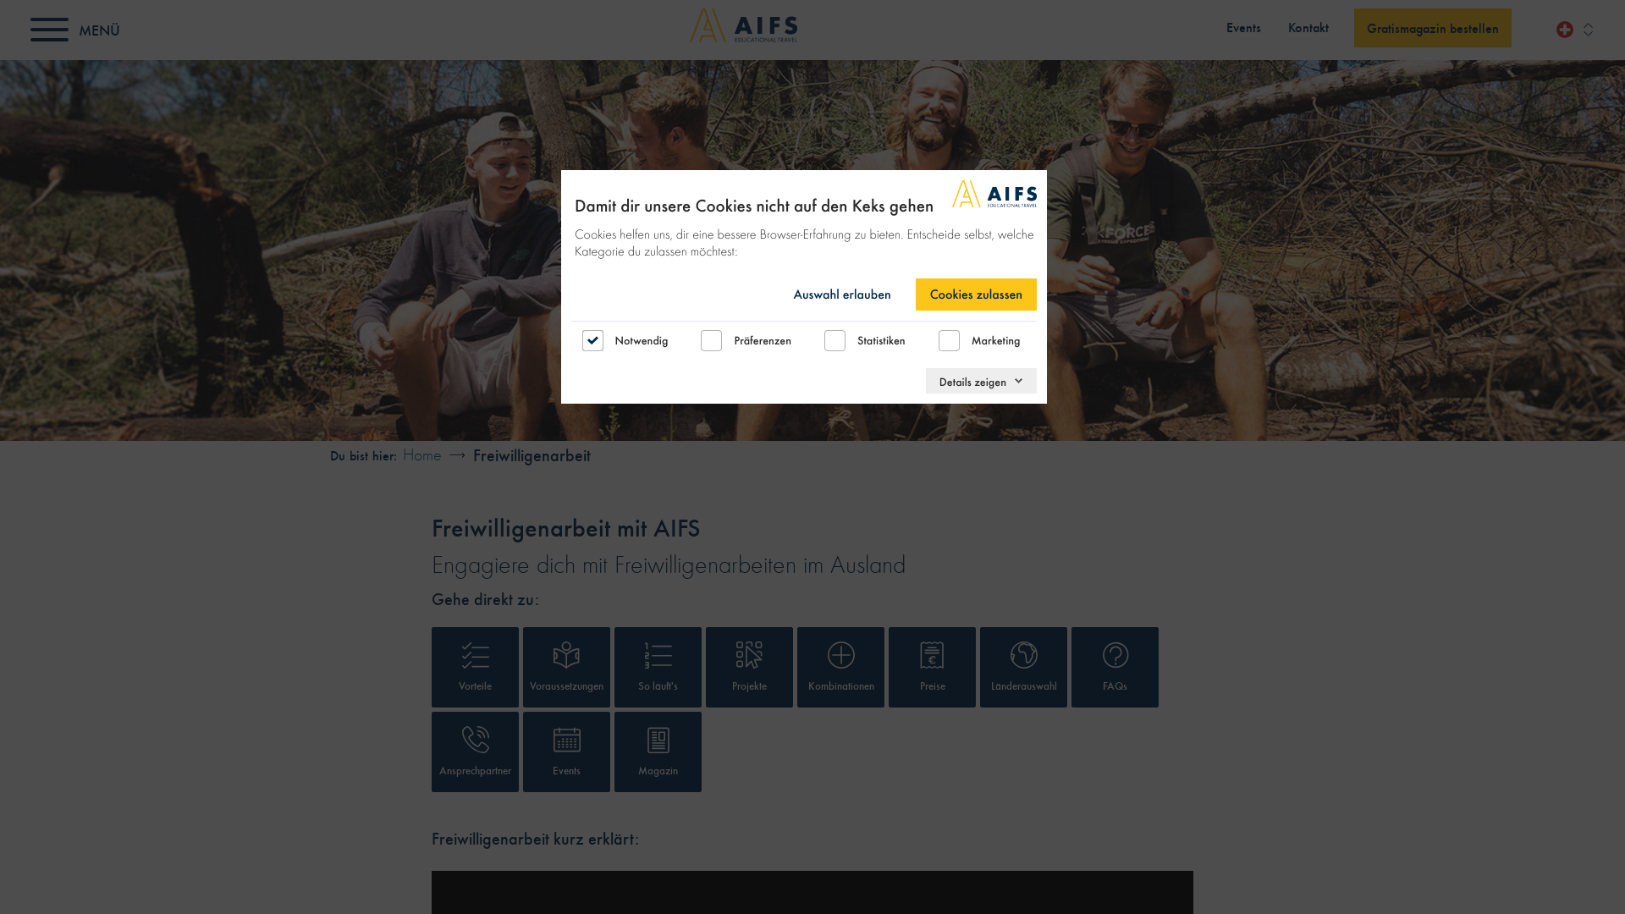 This screenshot has height=914, width=1625. Describe the element at coordinates (1244, 27) in the screenshot. I see `Events` at that location.